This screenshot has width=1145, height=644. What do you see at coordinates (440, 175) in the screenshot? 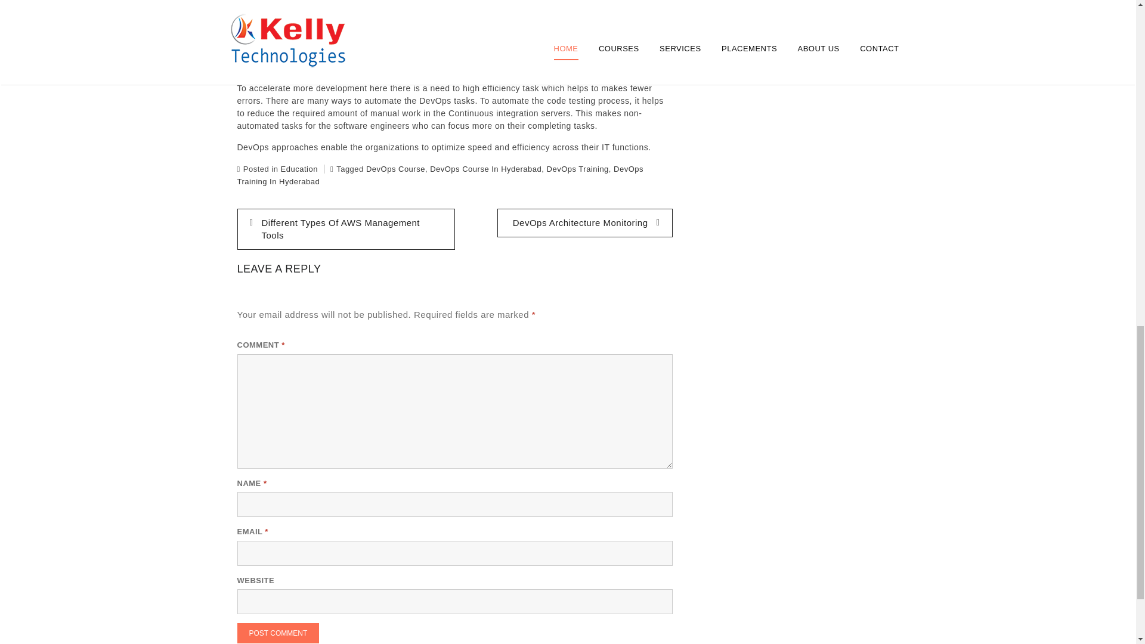
I see `DevOps Training In Hyderabad` at bounding box center [440, 175].